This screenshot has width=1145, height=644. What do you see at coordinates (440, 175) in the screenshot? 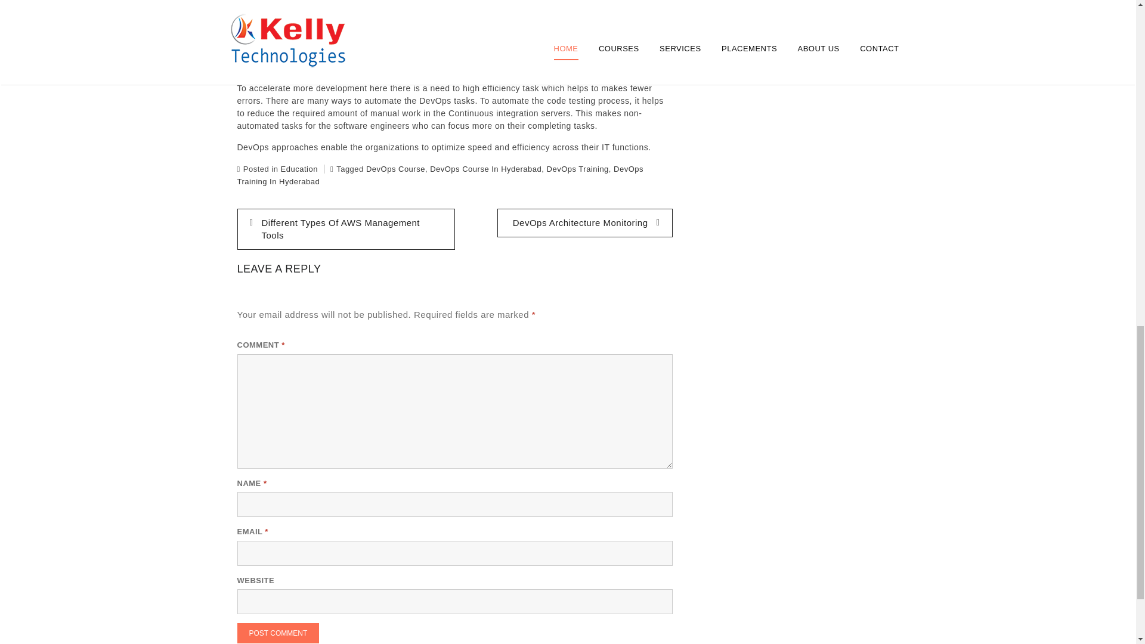
I see `DevOps Training In Hyderabad` at bounding box center [440, 175].